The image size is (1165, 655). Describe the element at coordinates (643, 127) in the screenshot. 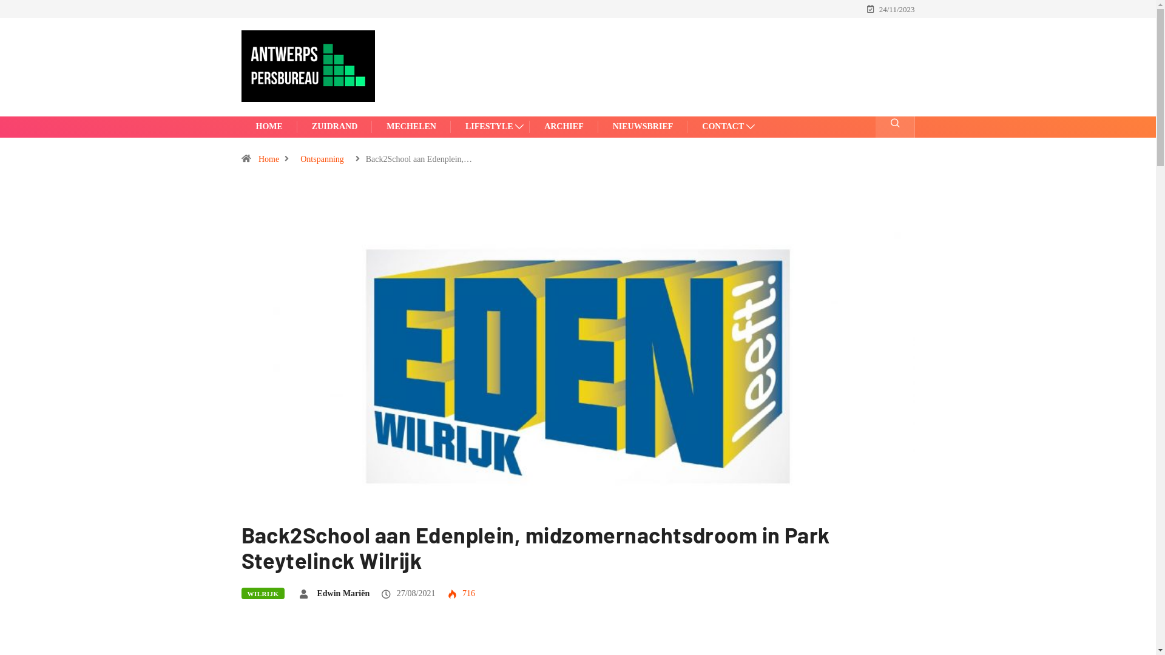

I see `NIEUWSBRIEF` at that location.